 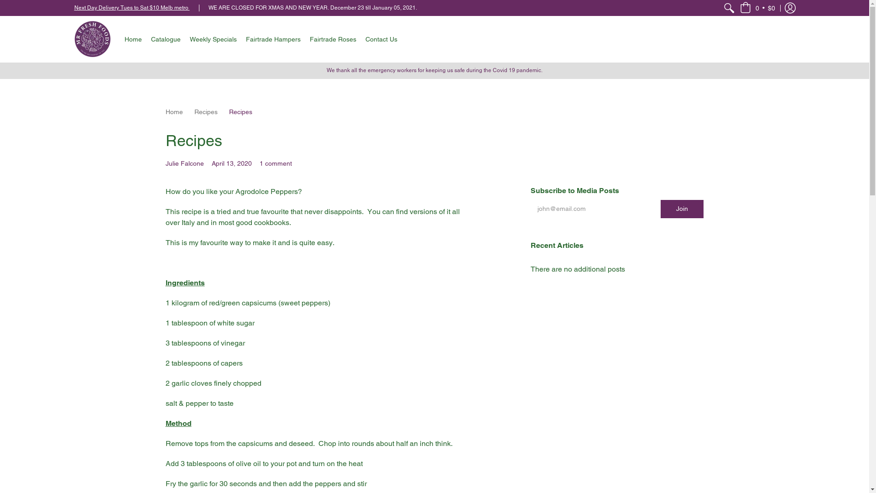 What do you see at coordinates (206, 112) in the screenshot?
I see `Recipes` at bounding box center [206, 112].